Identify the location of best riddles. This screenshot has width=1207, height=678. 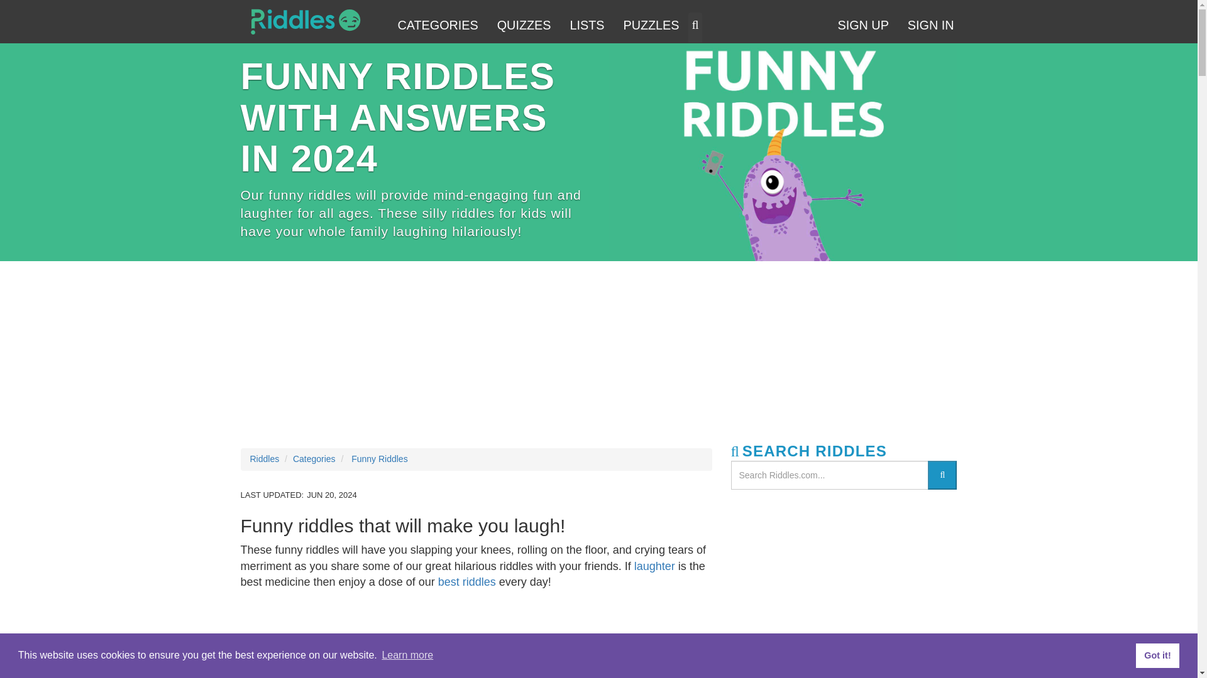
(466, 581).